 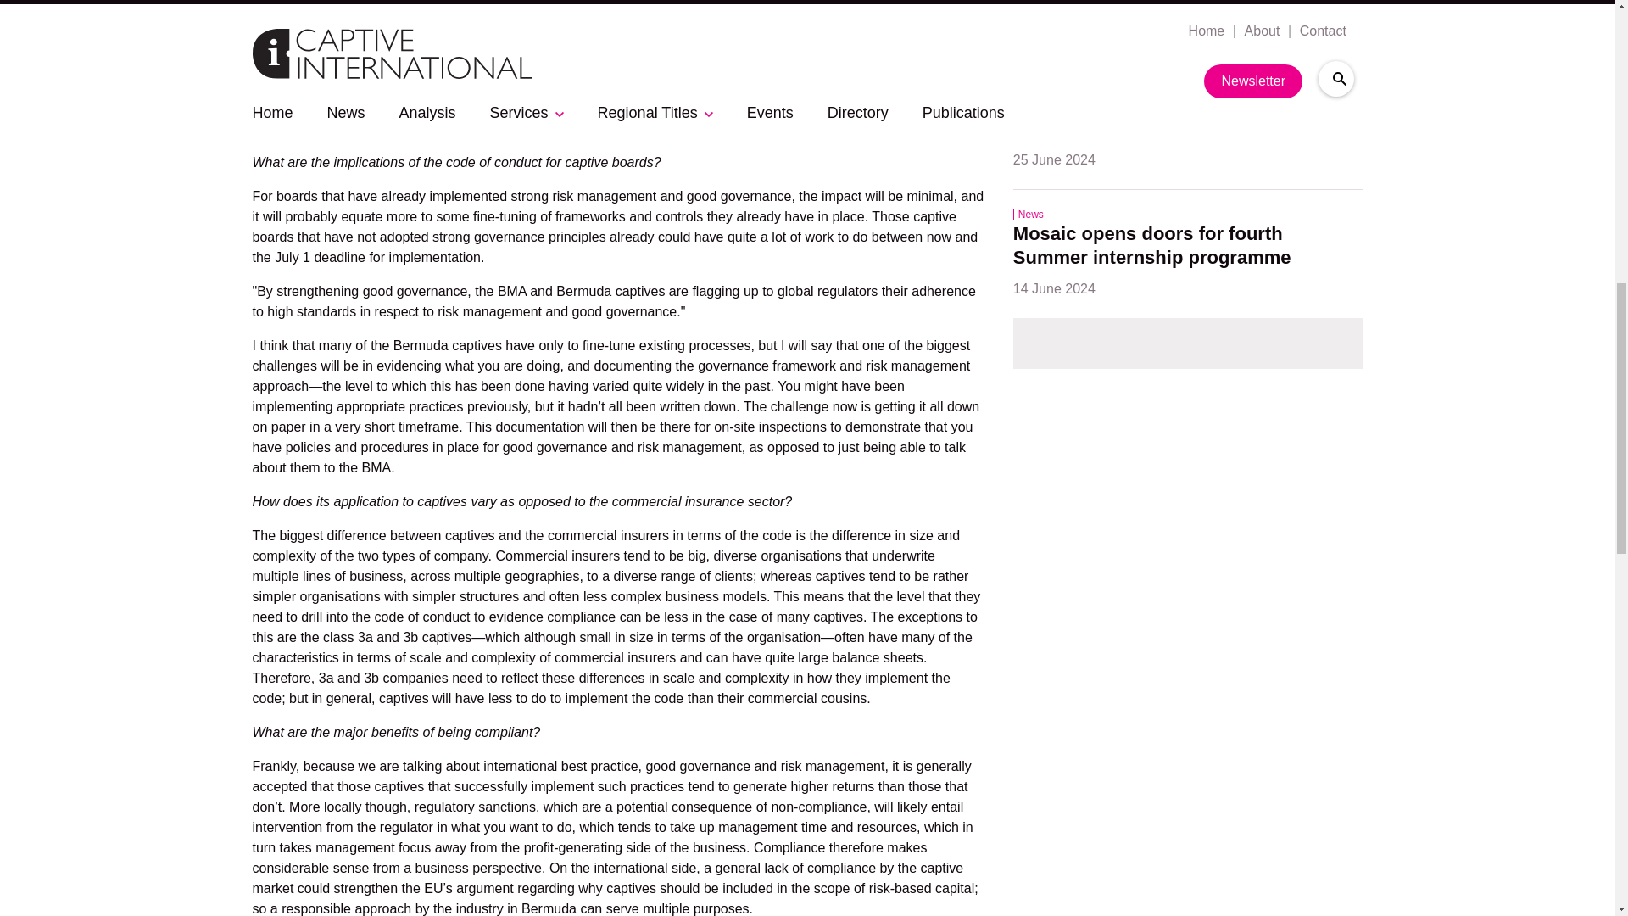 I want to click on Guy Carpenter: global headwinds impact risk appetites, so click(x=1163, y=7).